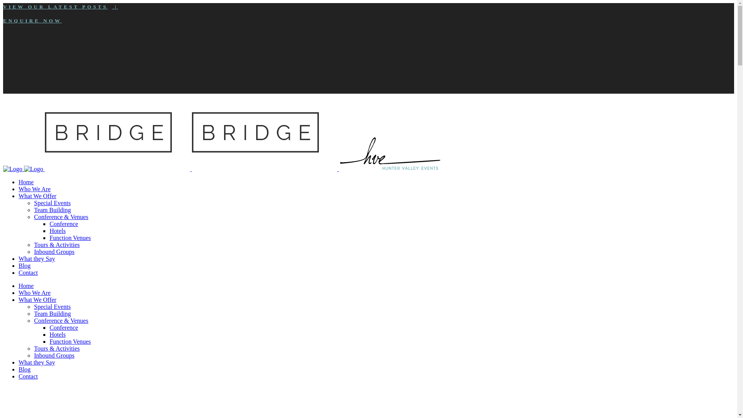  What do you see at coordinates (26, 182) in the screenshot?
I see `Home` at bounding box center [26, 182].